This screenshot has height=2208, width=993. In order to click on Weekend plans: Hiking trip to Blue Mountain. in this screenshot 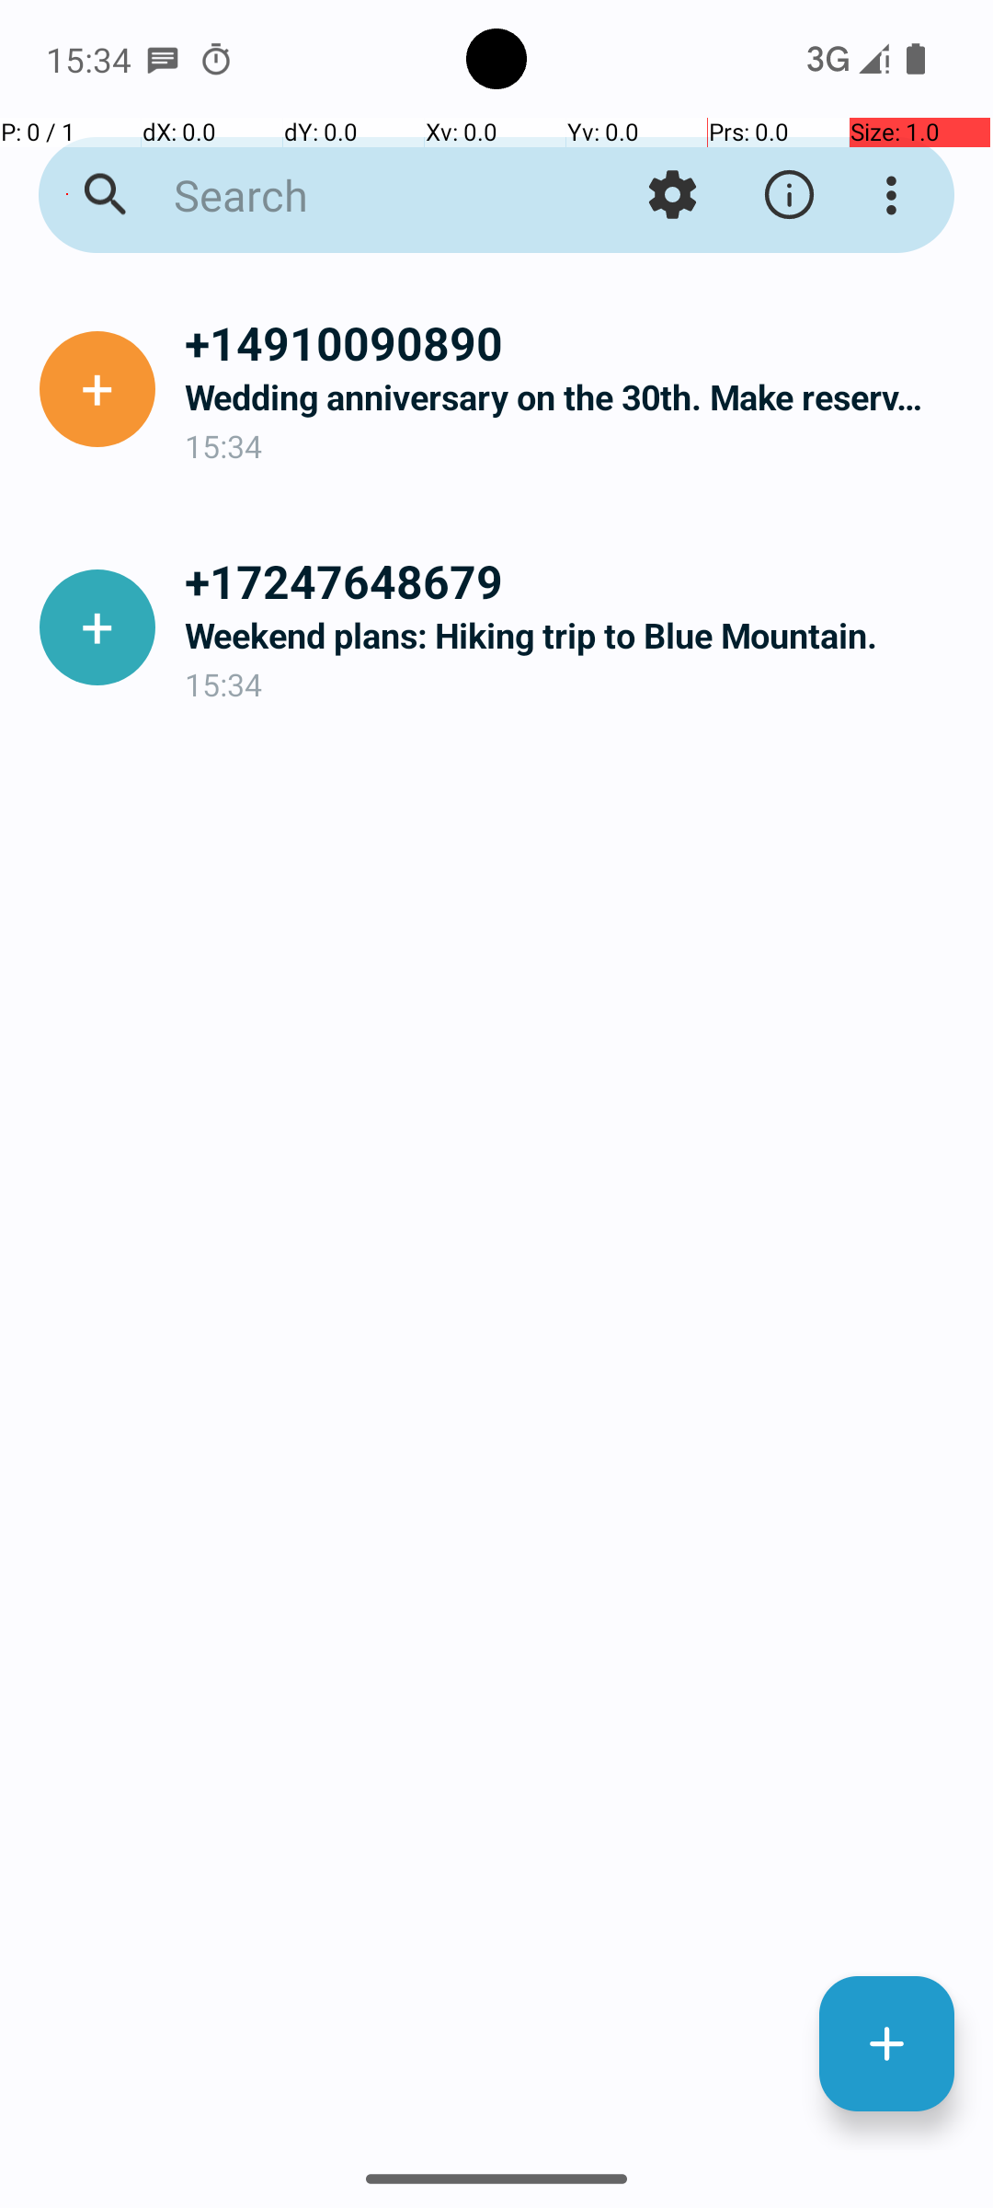, I will do `click(574, 635)`.